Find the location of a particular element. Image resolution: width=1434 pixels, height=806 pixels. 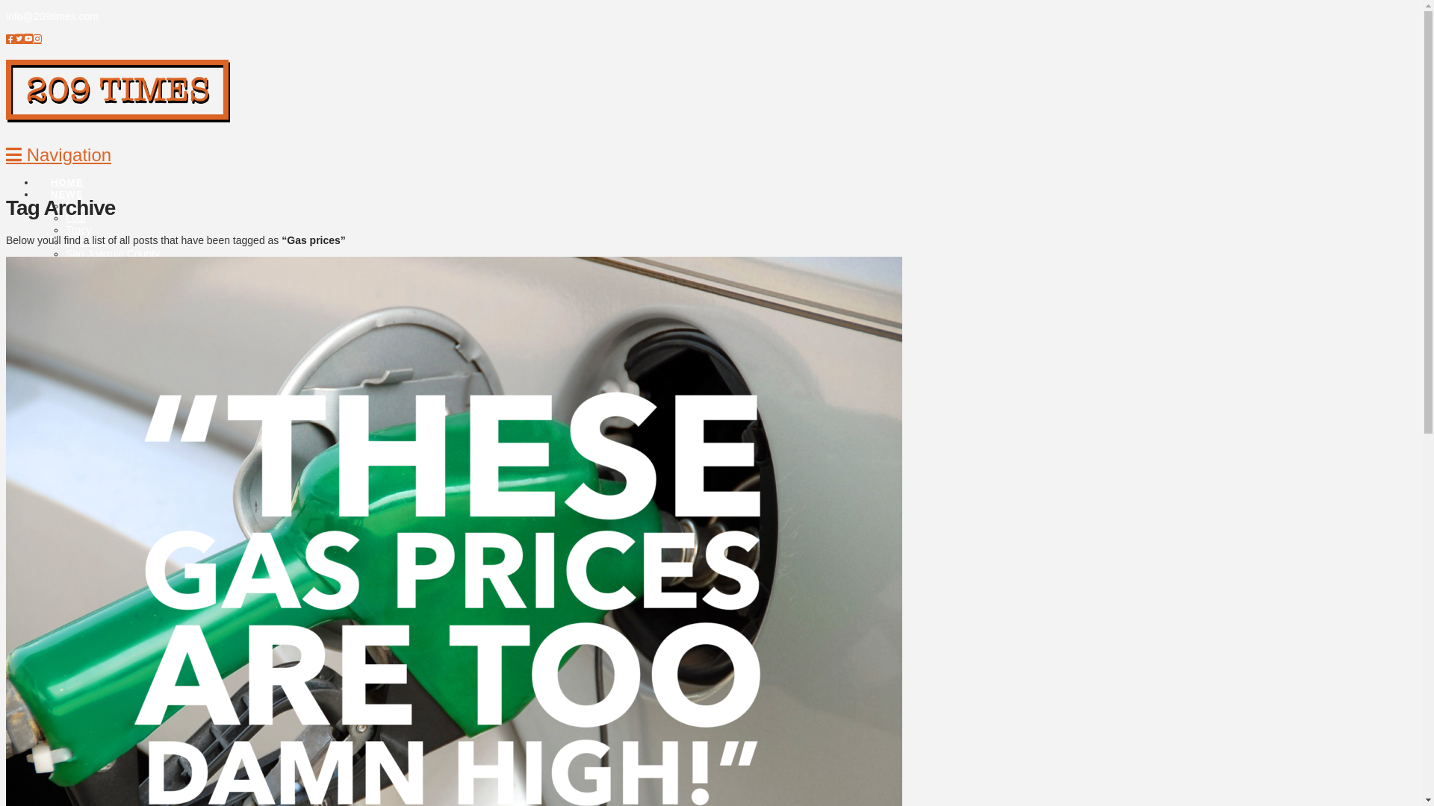

CONTACT is located at coordinates (76, 330).